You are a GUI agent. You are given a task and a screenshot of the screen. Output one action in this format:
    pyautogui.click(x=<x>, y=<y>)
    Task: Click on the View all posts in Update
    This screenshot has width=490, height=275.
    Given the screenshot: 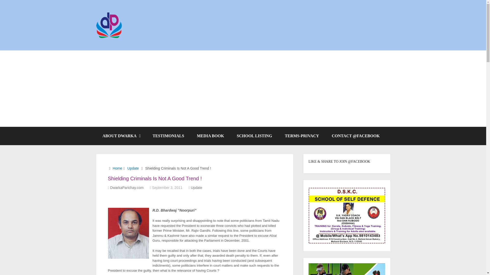 What is the action you would take?
    pyautogui.click(x=197, y=188)
    